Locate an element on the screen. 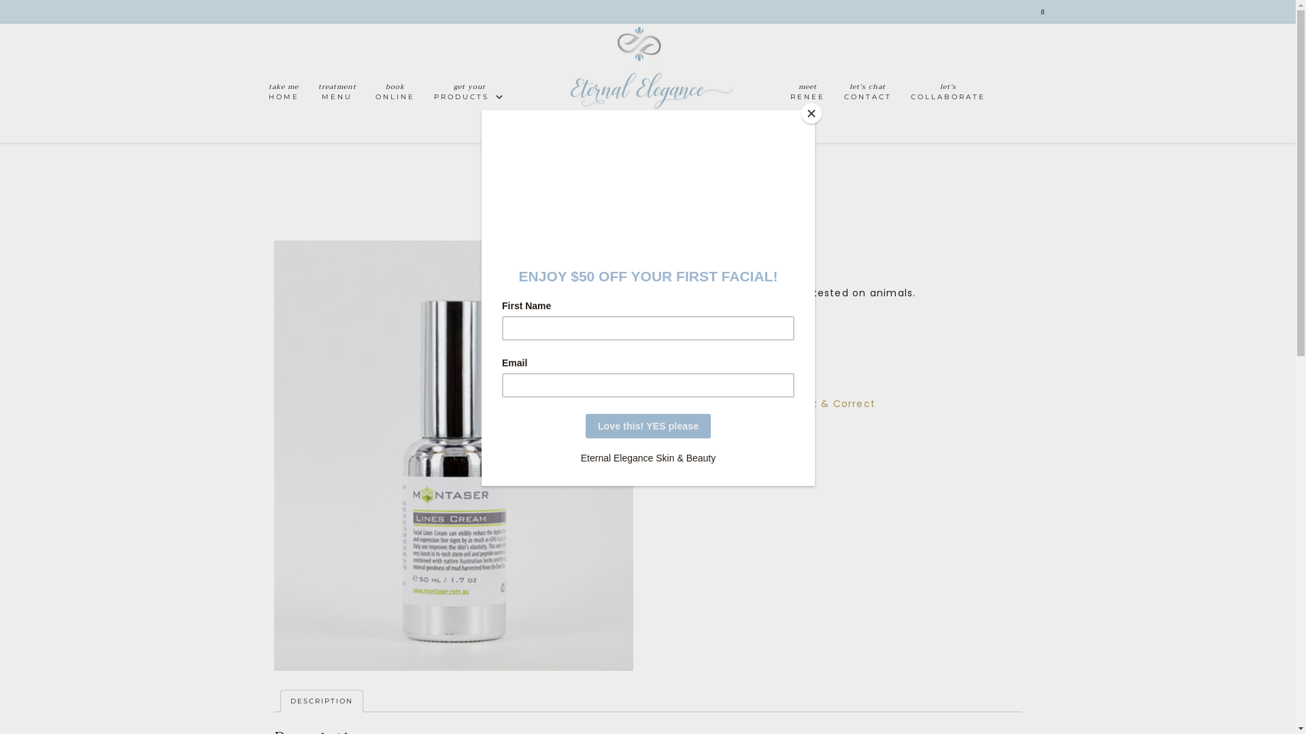 This screenshot has height=734, width=1306. ADD TO CART is located at coordinates (737, 352).